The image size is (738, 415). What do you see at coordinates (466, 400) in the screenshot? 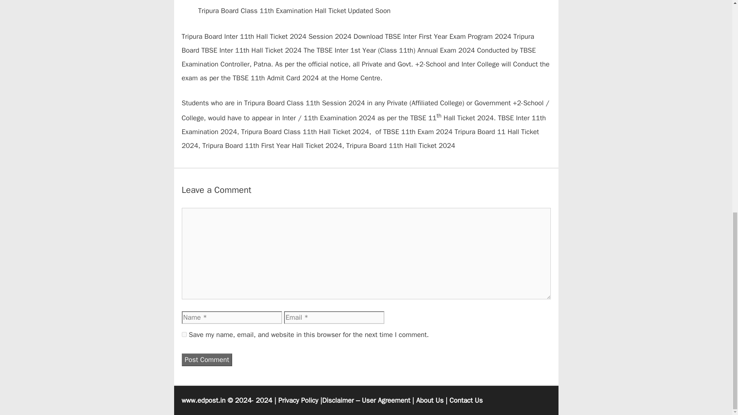
I see `Contact Us` at bounding box center [466, 400].